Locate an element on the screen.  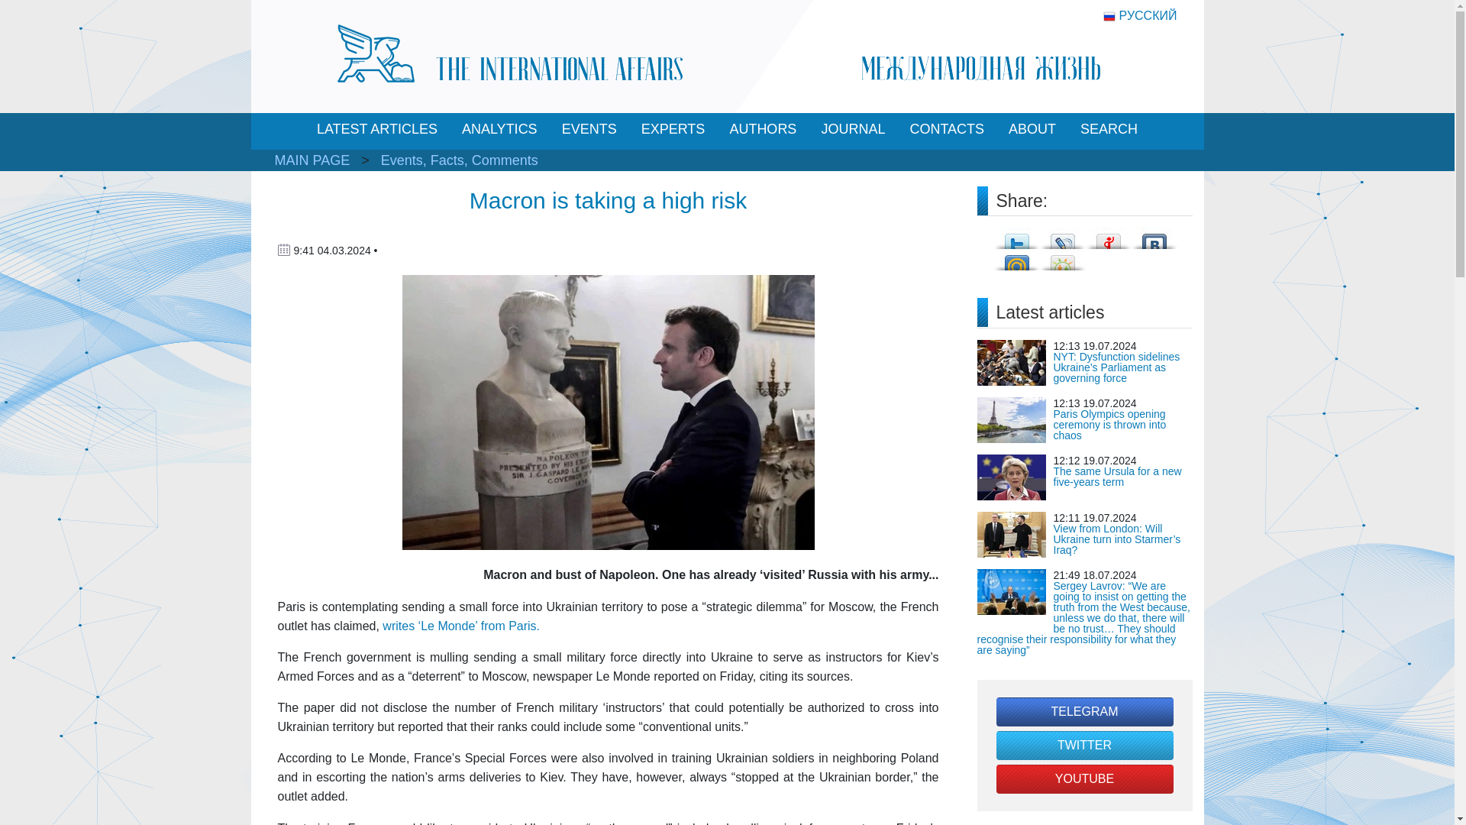
EXPERTS is located at coordinates (673, 129).